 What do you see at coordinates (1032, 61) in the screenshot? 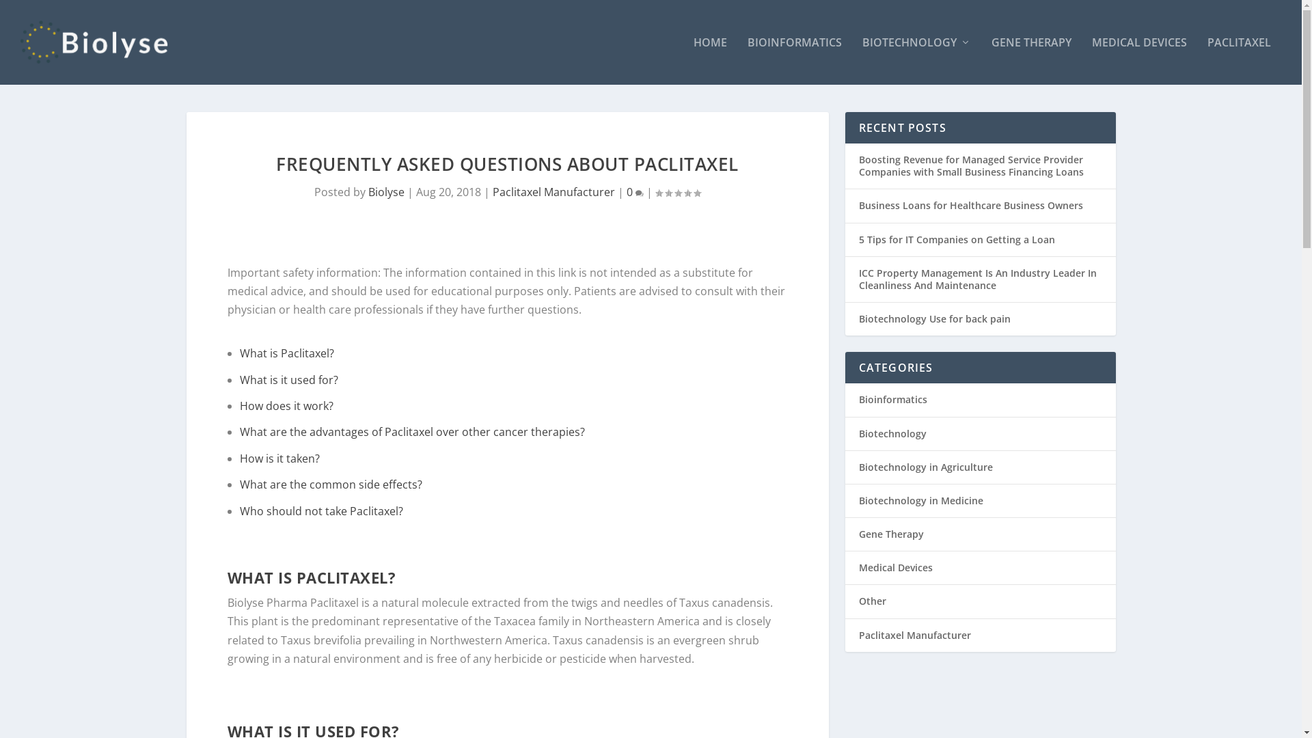
I see `GENE THERAPY` at bounding box center [1032, 61].